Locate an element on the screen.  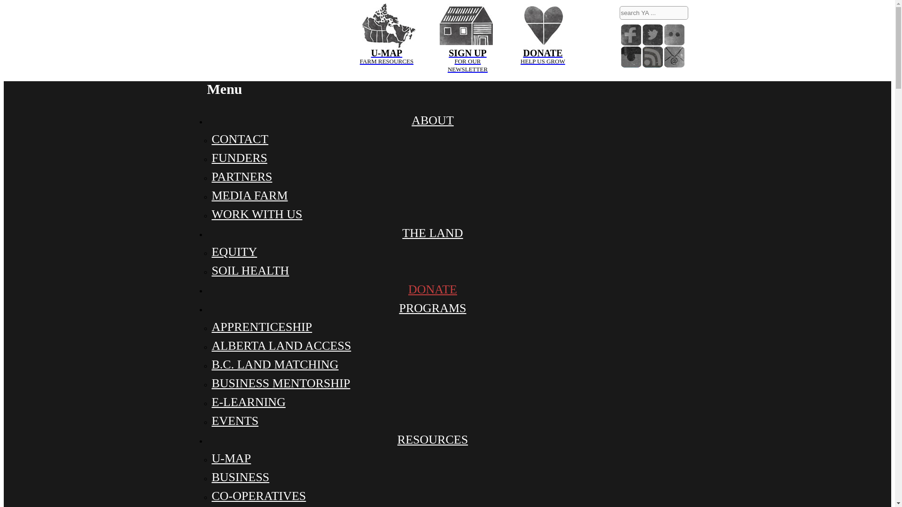
RSS is located at coordinates (386, 25).